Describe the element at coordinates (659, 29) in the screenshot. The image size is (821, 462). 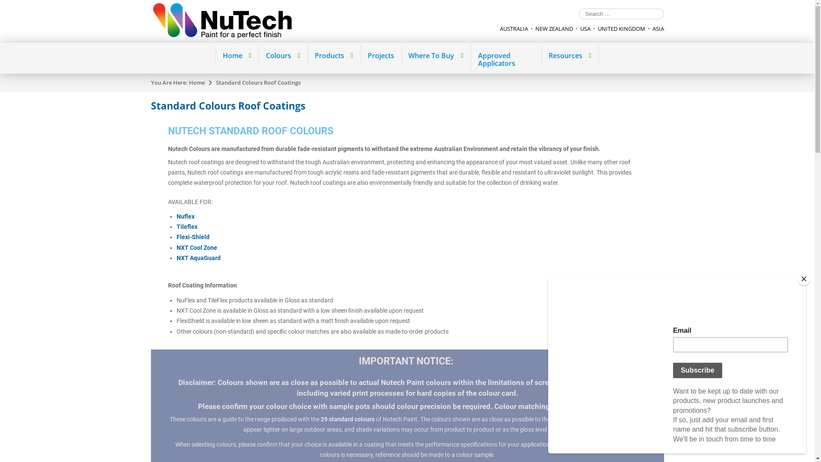
I see `ASIA` at that location.